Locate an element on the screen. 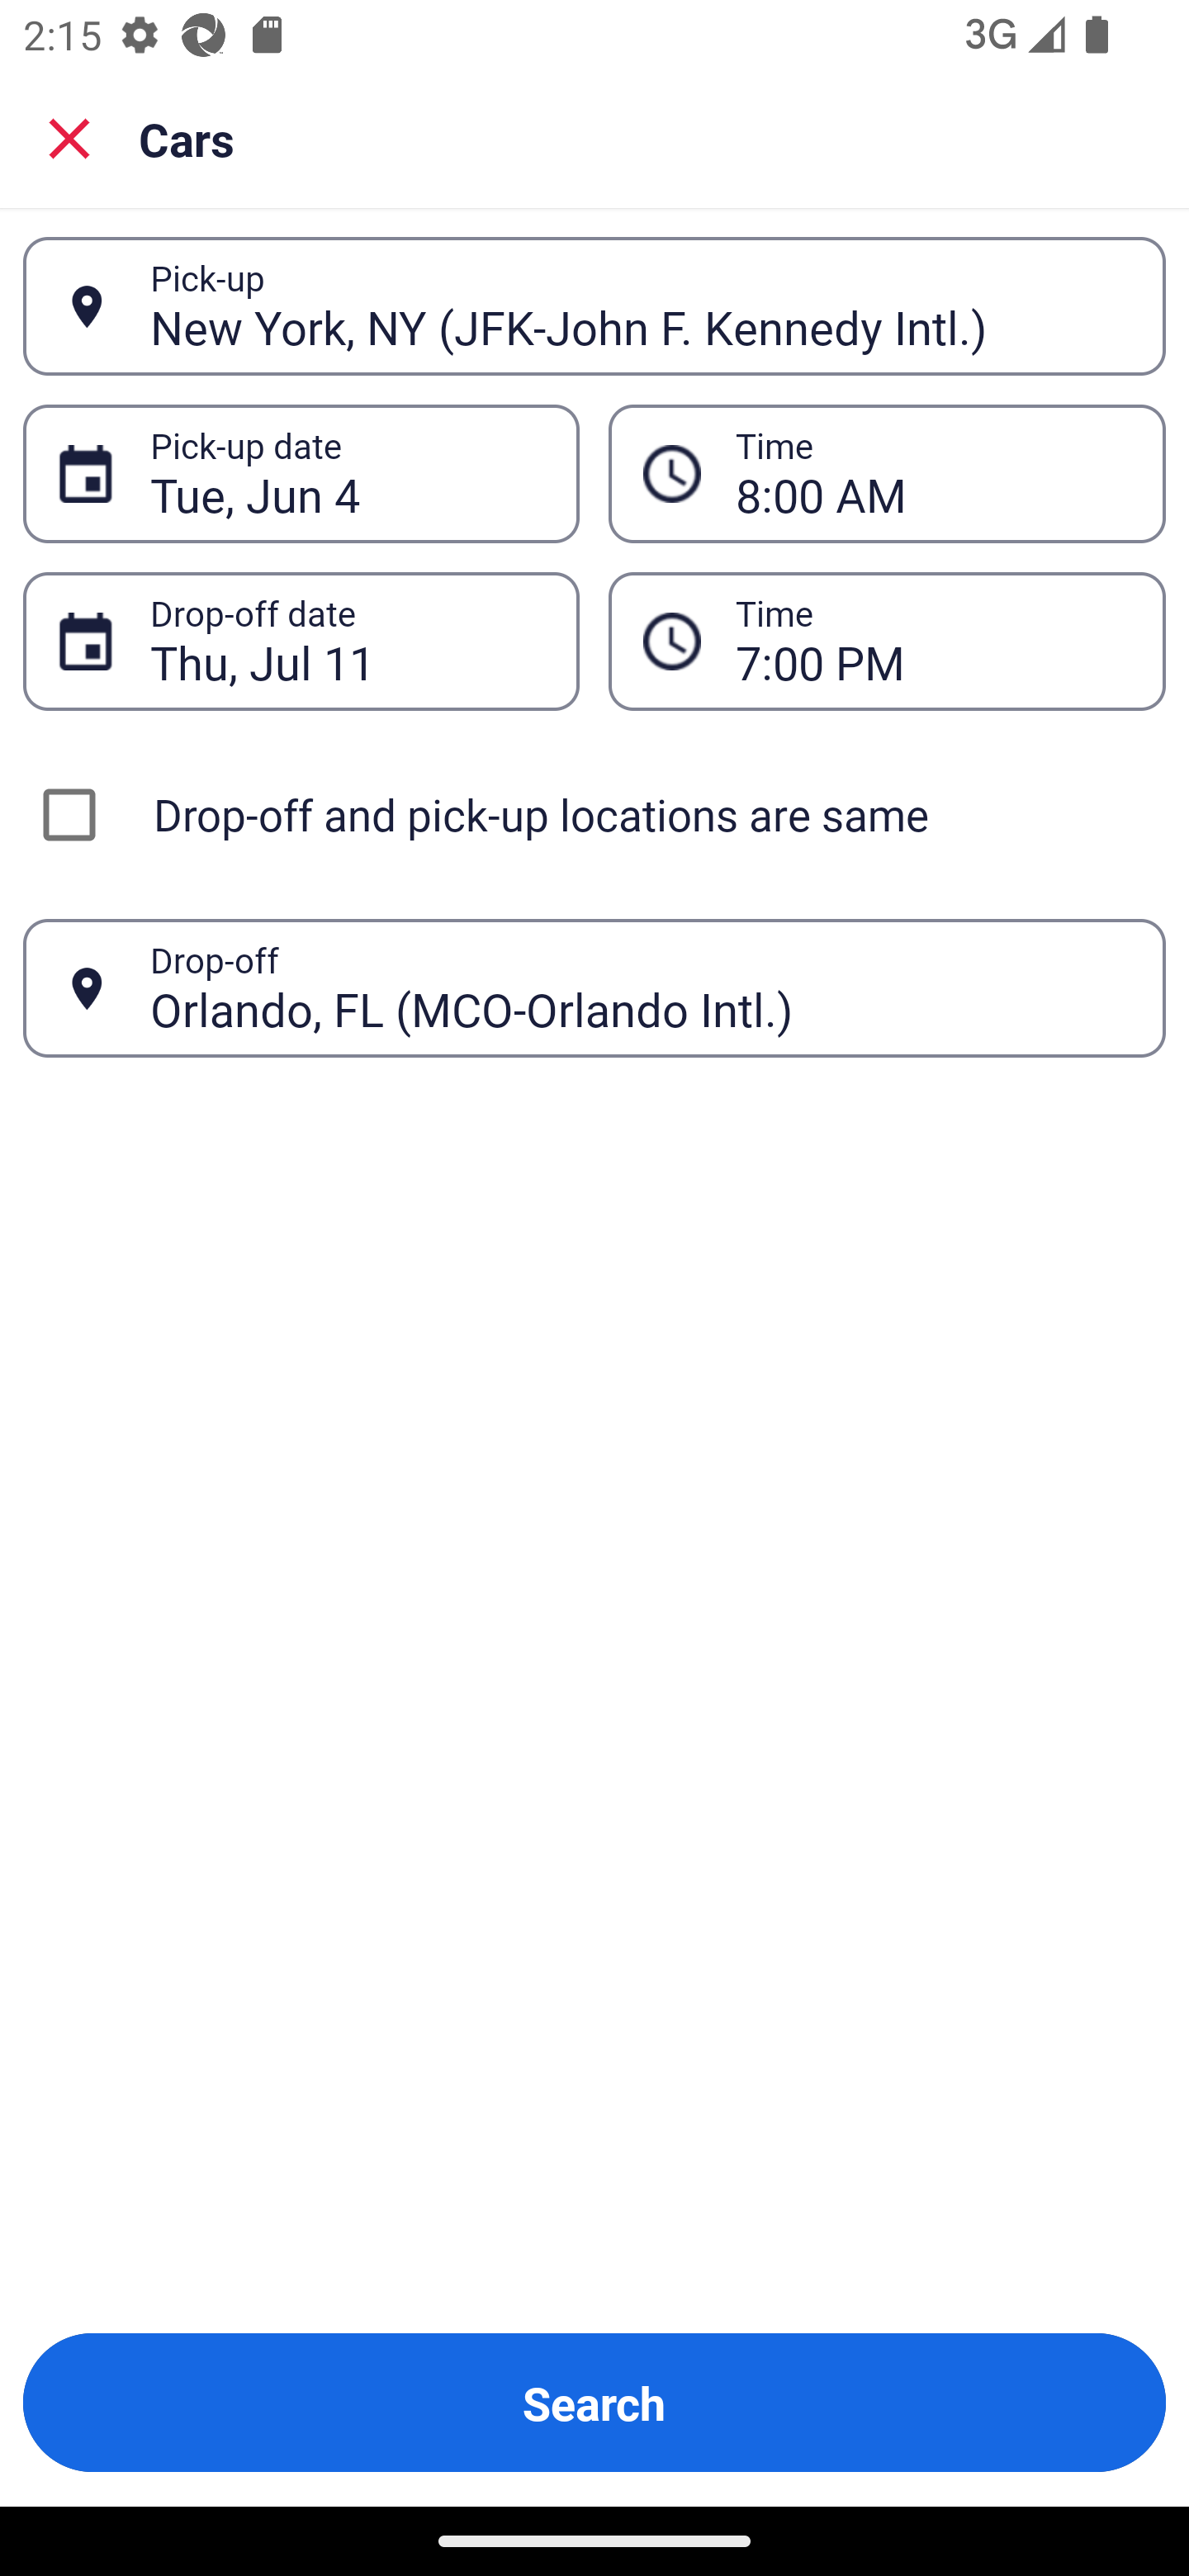 The image size is (1189, 2576). Drop-off and pick-up locations are same is located at coordinates (594, 814).